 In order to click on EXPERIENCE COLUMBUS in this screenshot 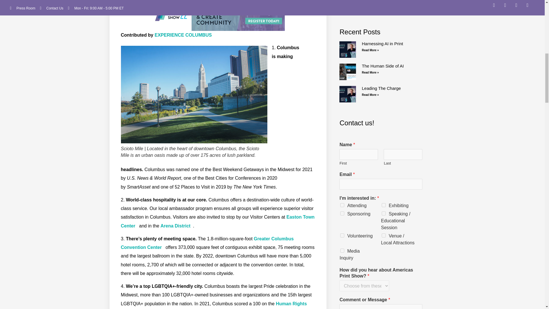, I will do `click(183, 35)`.